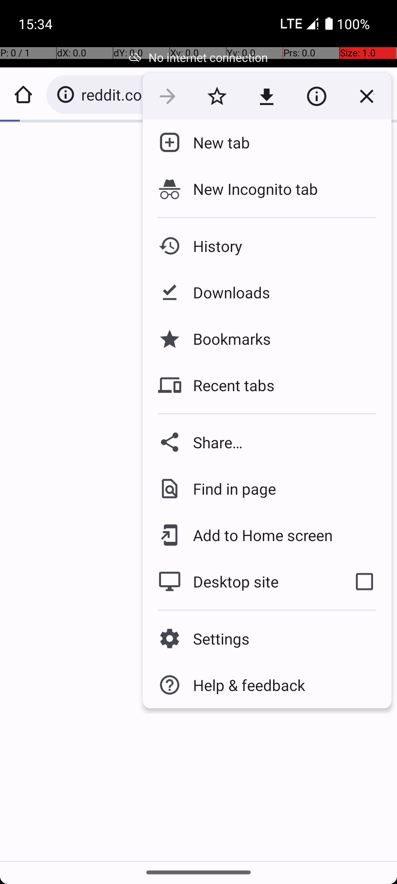 The width and height of the screenshot is (397, 884). I want to click on Share…, so click(267, 442).